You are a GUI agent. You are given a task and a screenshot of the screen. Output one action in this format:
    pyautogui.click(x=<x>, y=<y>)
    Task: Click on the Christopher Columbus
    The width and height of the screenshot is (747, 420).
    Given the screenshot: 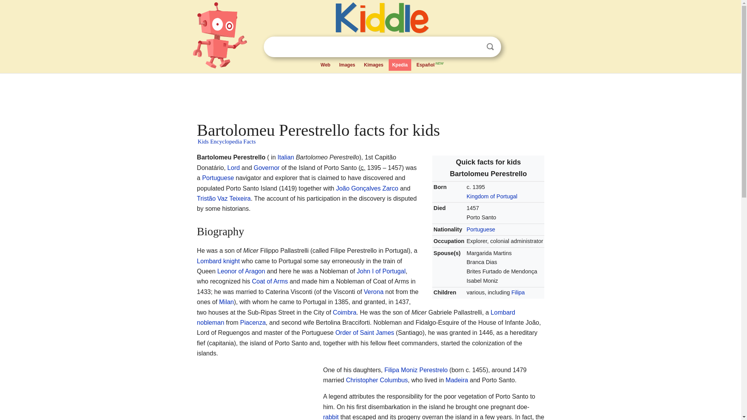 What is the action you would take?
    pyautogui.click(x=377, y=380)
    